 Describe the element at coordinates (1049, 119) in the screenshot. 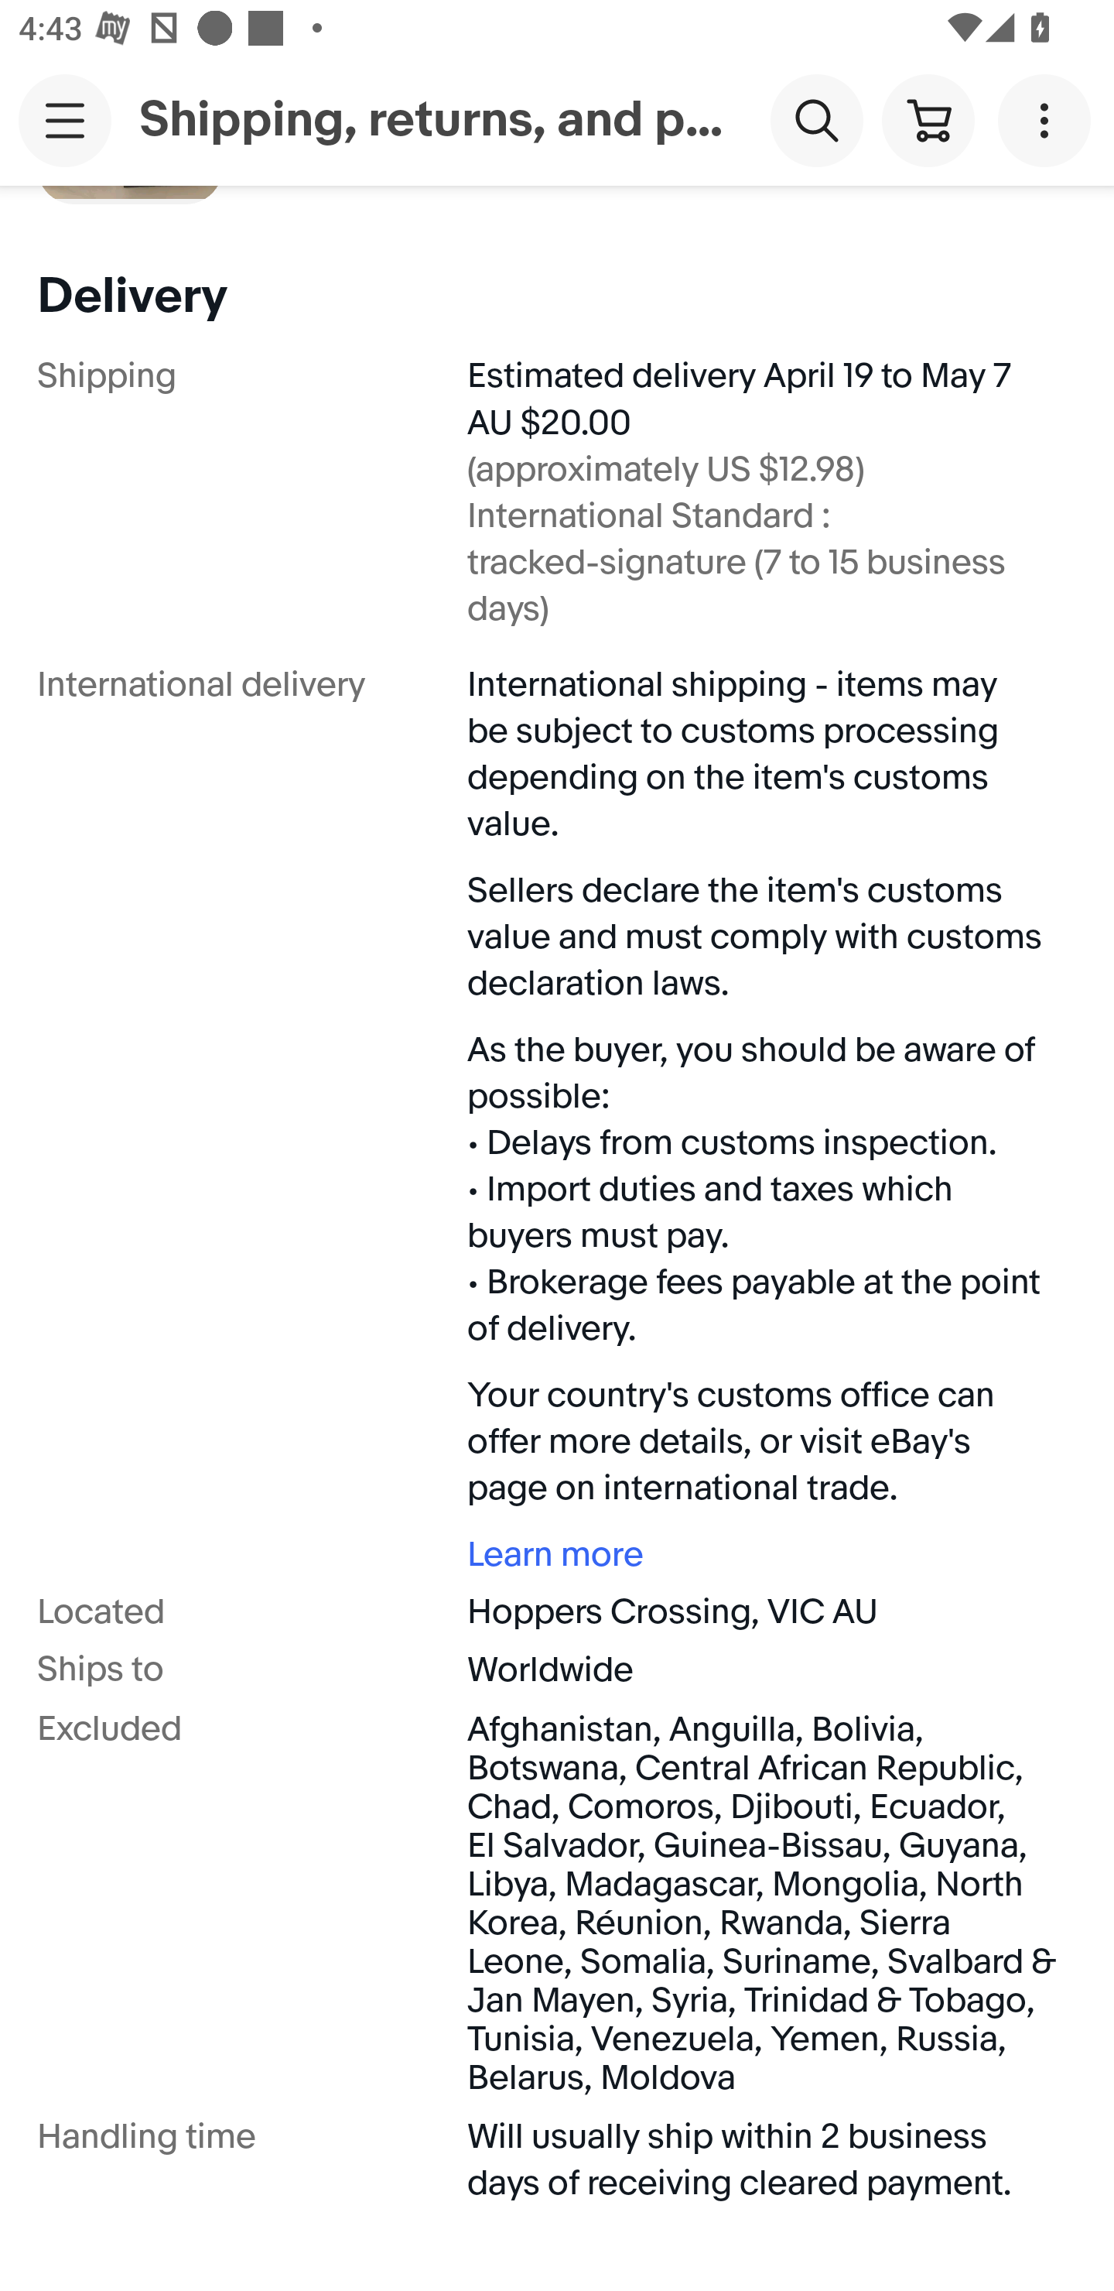

I see `More options` at that location.